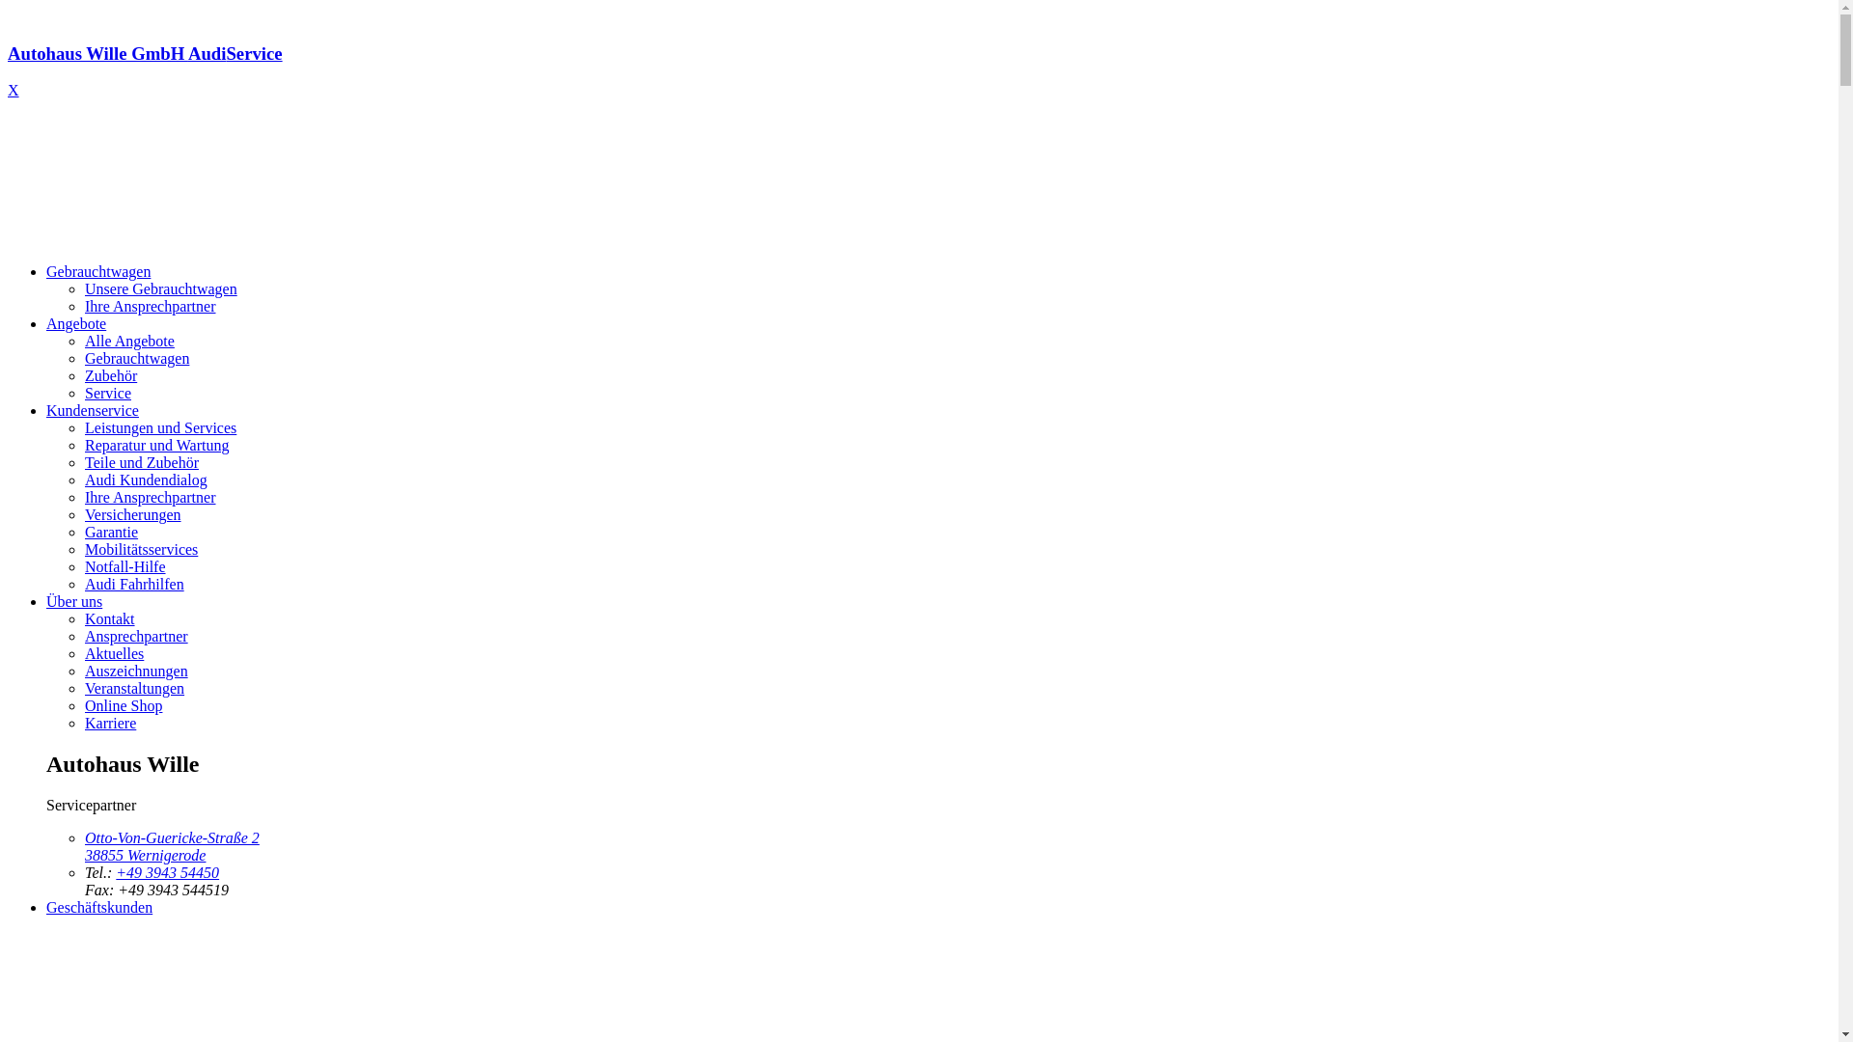 The height and width of the screenshot is (1042, 1853). Describe the element at coordinates (93, 411) in the screenshot. I see `Kundenservice` at that location.